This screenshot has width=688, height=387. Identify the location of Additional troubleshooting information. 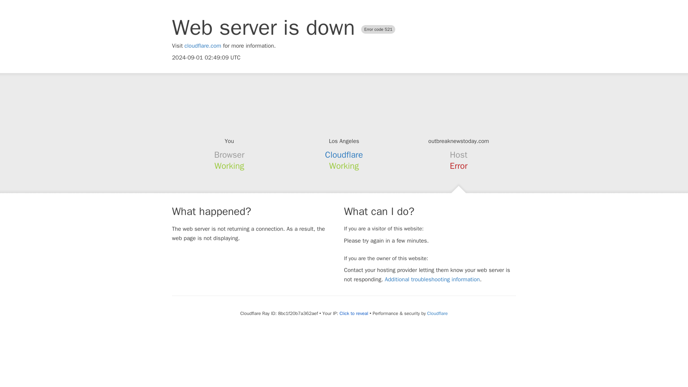
(432, 279).